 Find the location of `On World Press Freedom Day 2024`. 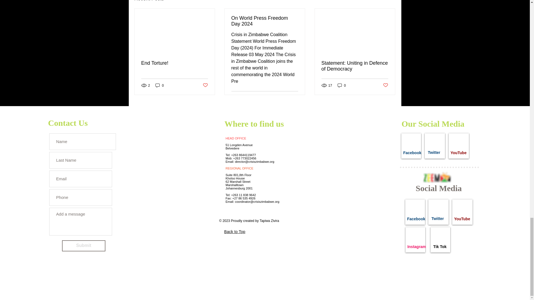

On World Press Freedom Day 2024 is located at coordinates (264, 21).